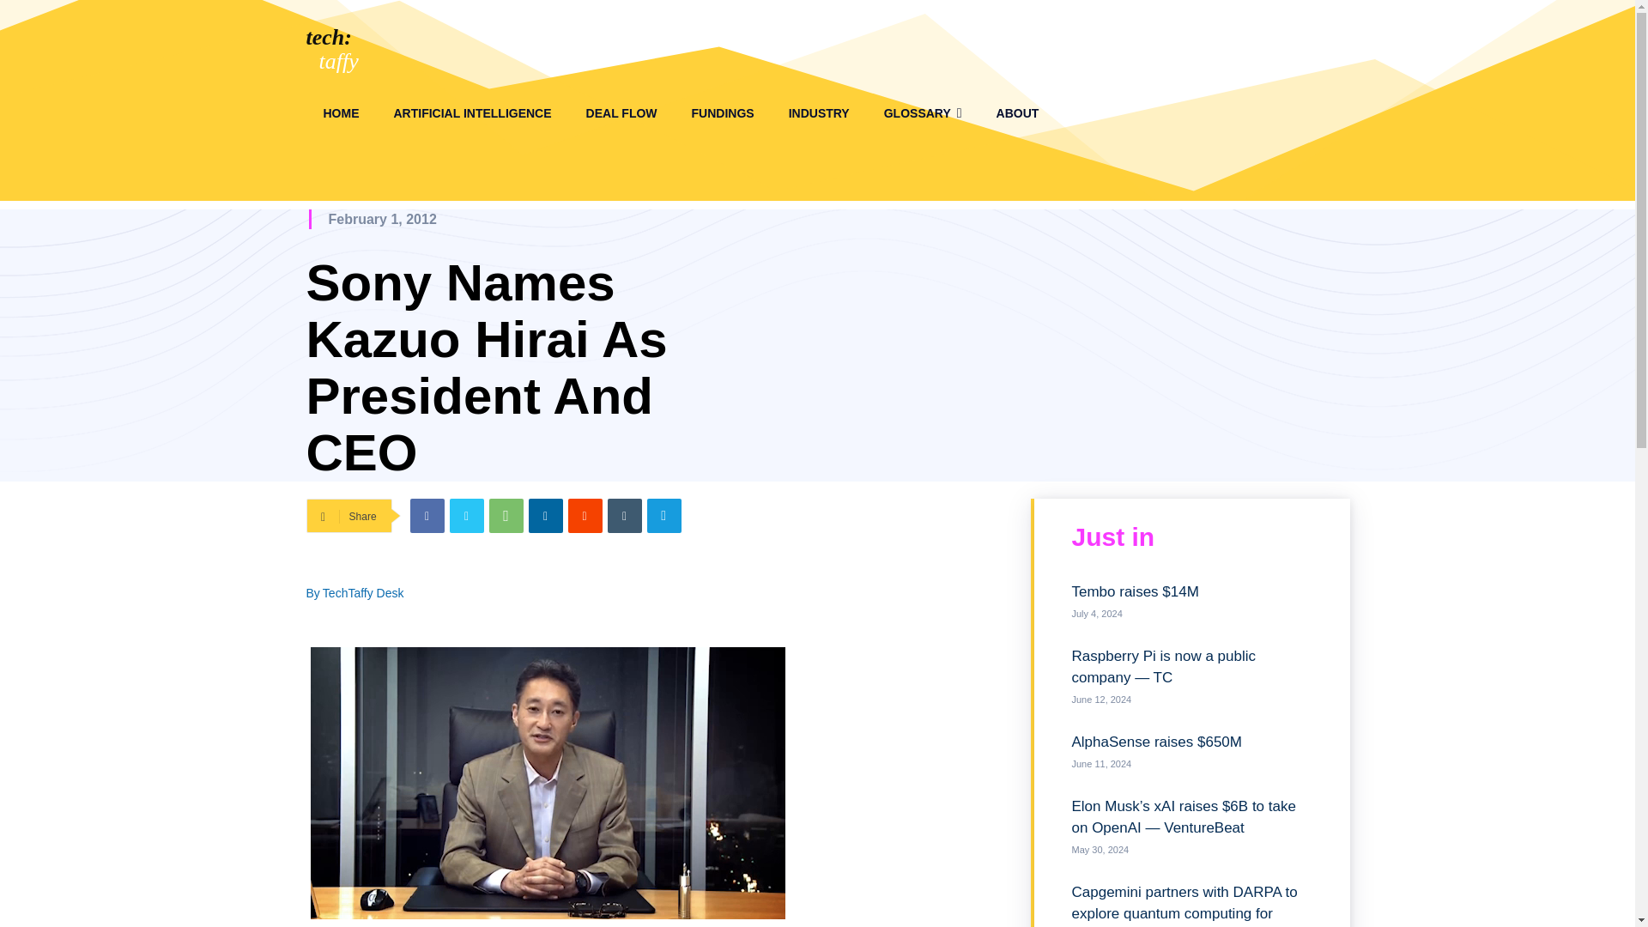 The image size is (1648, 927). What do you see at coordinates (467, 516) in the screenshot?
I see `Twitter` at bounding box center [467, 516].